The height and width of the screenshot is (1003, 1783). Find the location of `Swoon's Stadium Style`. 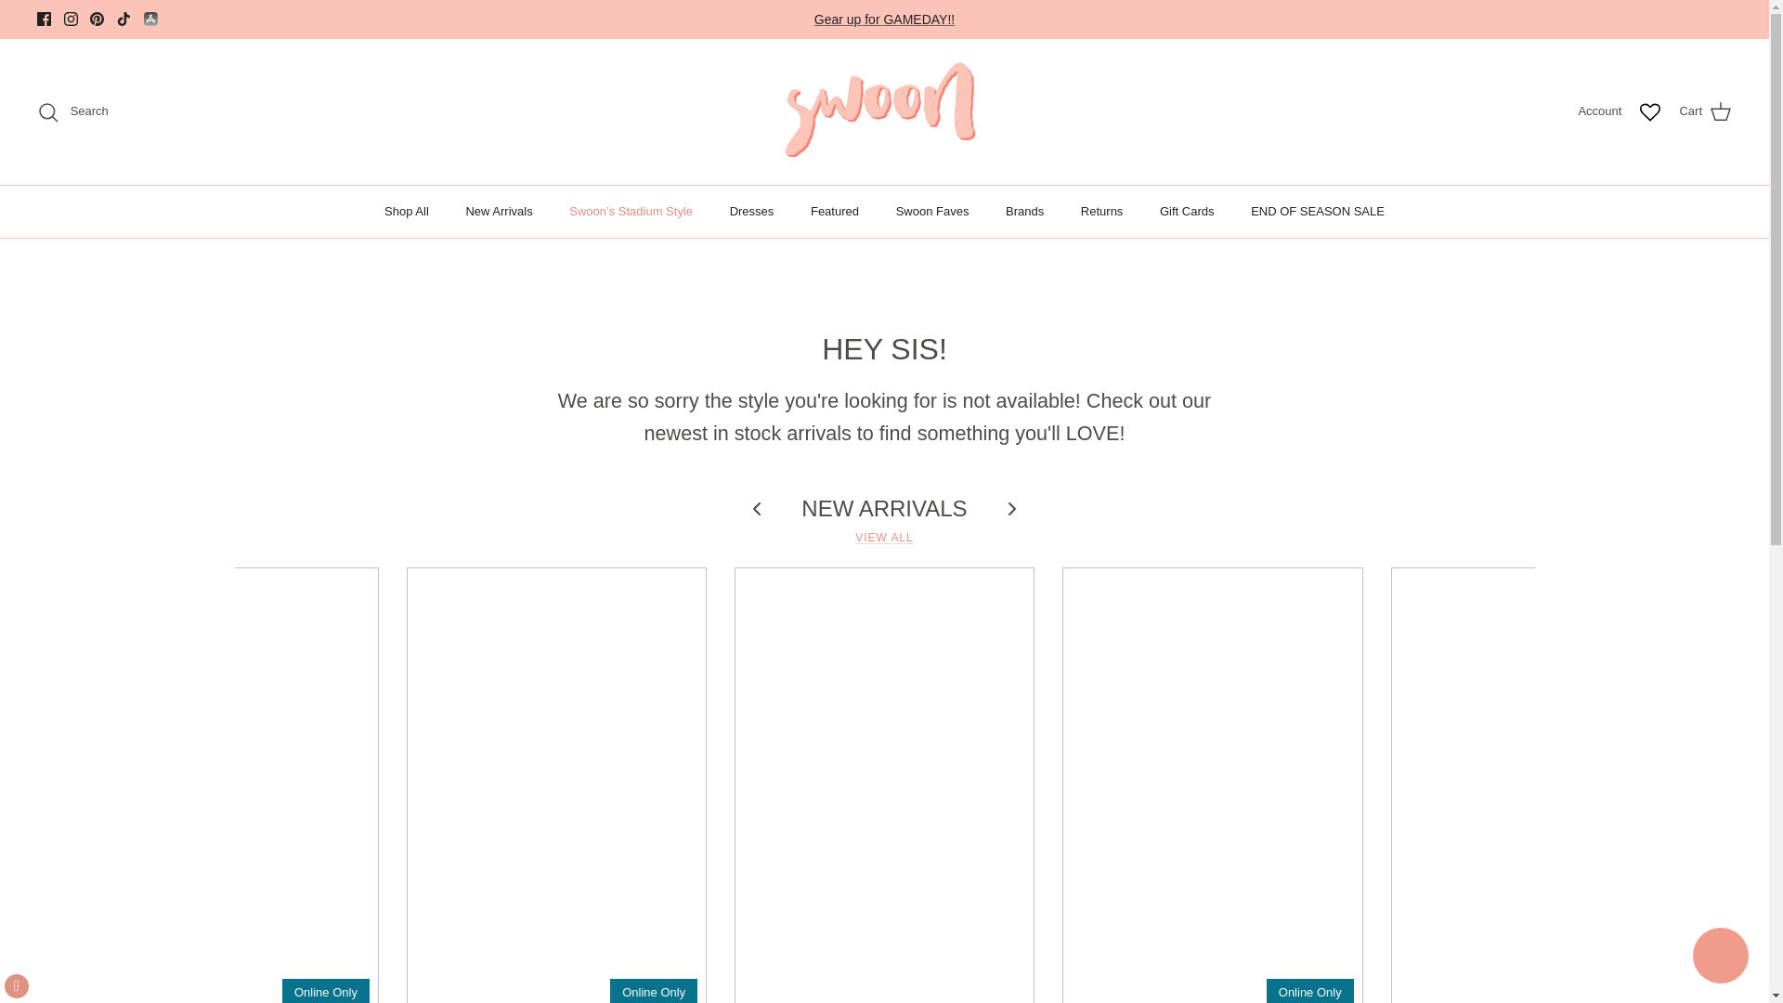

Swoon's Stadium Style is located at coordinates (884, 19).